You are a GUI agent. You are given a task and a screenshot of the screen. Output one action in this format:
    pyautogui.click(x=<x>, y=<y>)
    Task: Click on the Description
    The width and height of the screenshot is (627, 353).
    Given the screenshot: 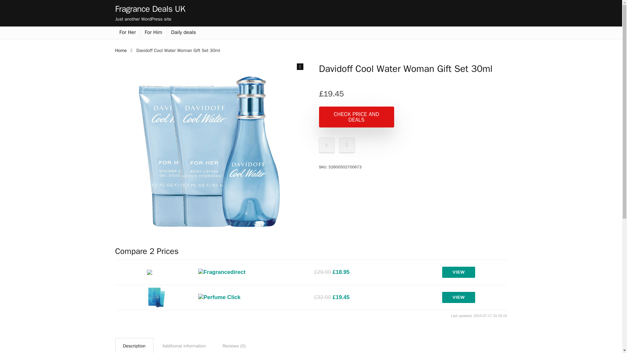 What is the action you would take?
    pyautogui.click(x=134, y=345)
    